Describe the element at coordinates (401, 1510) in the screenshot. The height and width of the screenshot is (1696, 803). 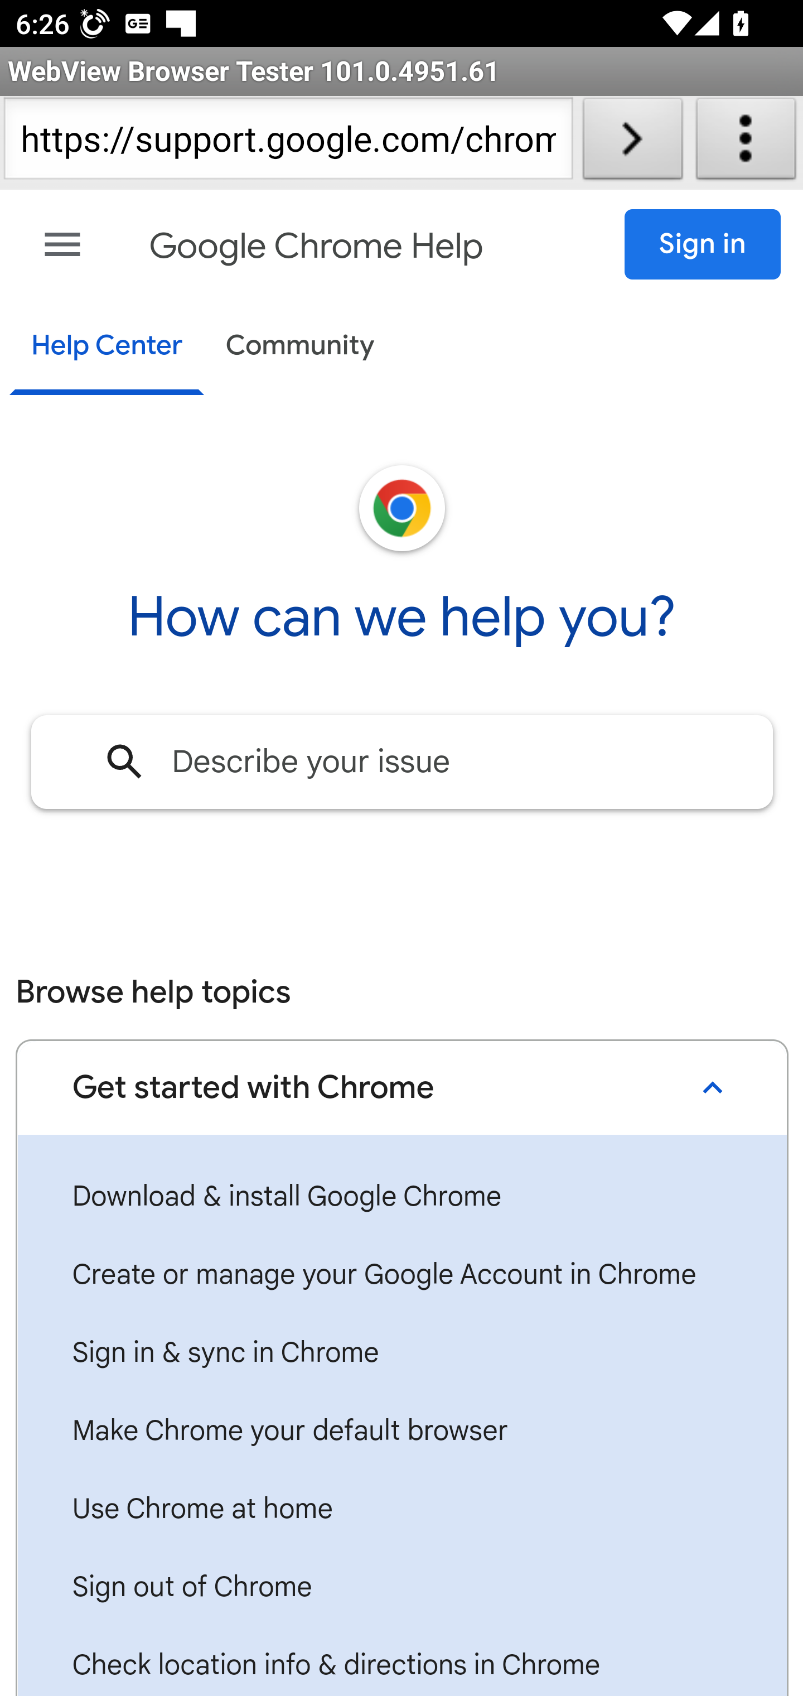
I see `Use Chrome at home` at that location.